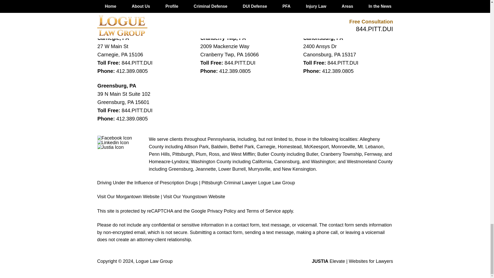 This screenshot has width=494, height=278. Describe the element at coordinates (132, 71) in the screenshot. I see `412.389.0805` at that location.